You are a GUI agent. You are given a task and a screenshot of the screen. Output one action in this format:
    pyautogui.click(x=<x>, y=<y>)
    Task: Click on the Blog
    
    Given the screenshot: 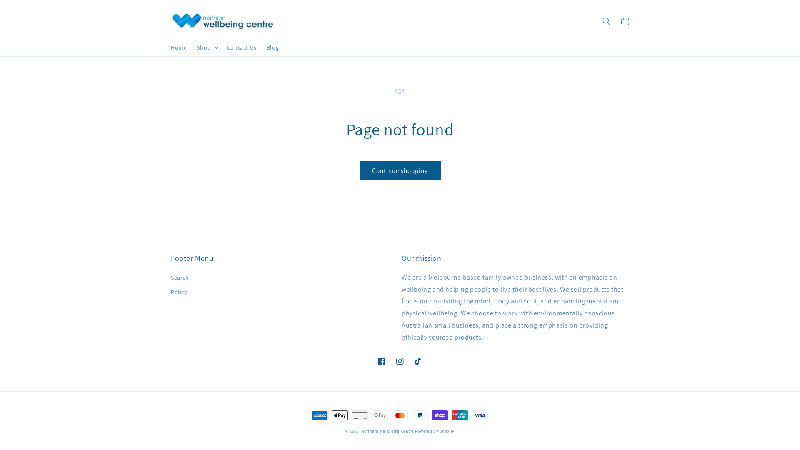 What is the action you would take?
    pyautogui.click(x=272, y=47)
    